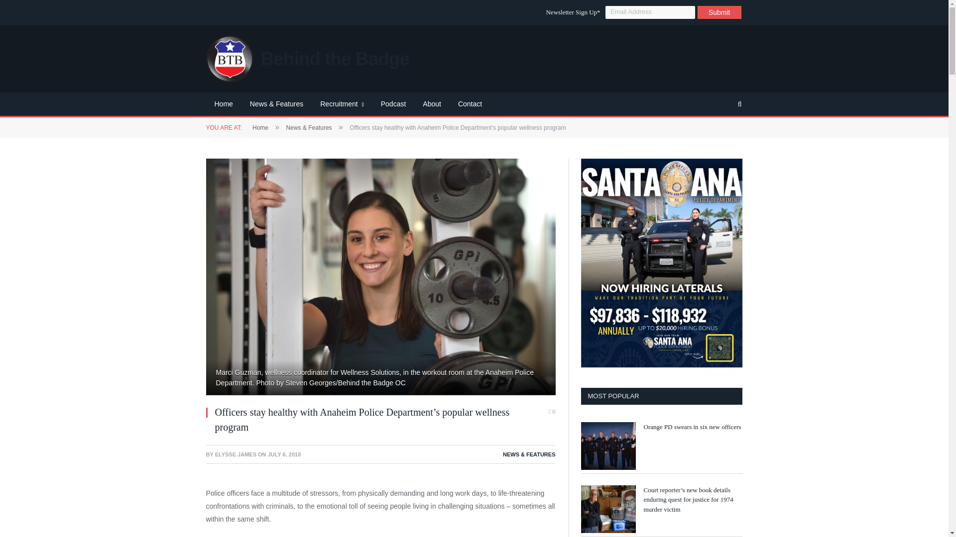 The height and width of the screenshot is (537, 956). I want to click on Podcast, so click(393, 104).